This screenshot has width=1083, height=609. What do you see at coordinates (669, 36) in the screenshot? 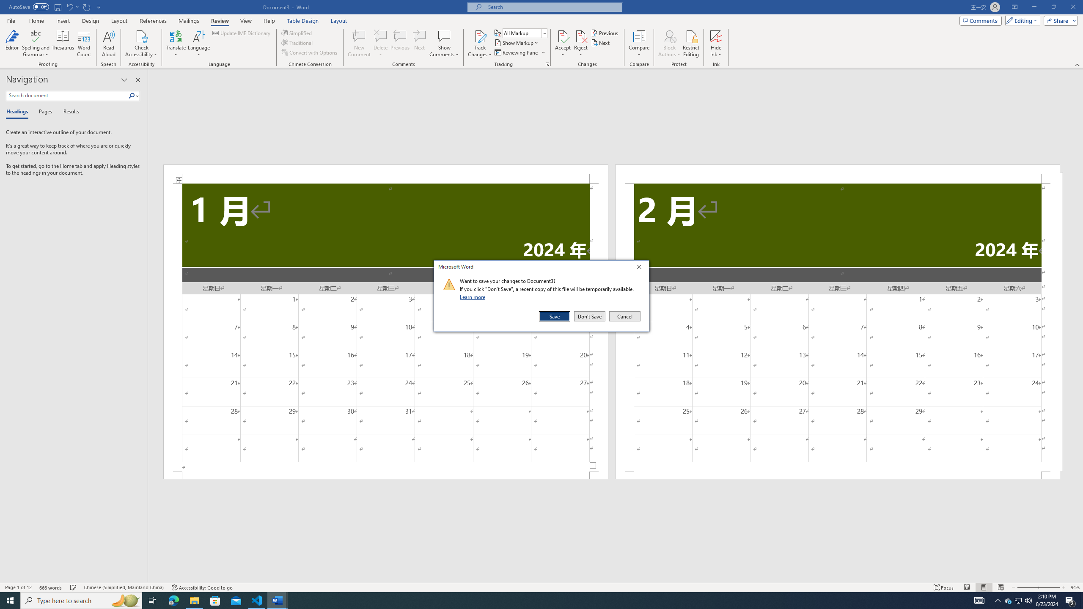
I see `Block Authors` at bounding box center [669, 36].